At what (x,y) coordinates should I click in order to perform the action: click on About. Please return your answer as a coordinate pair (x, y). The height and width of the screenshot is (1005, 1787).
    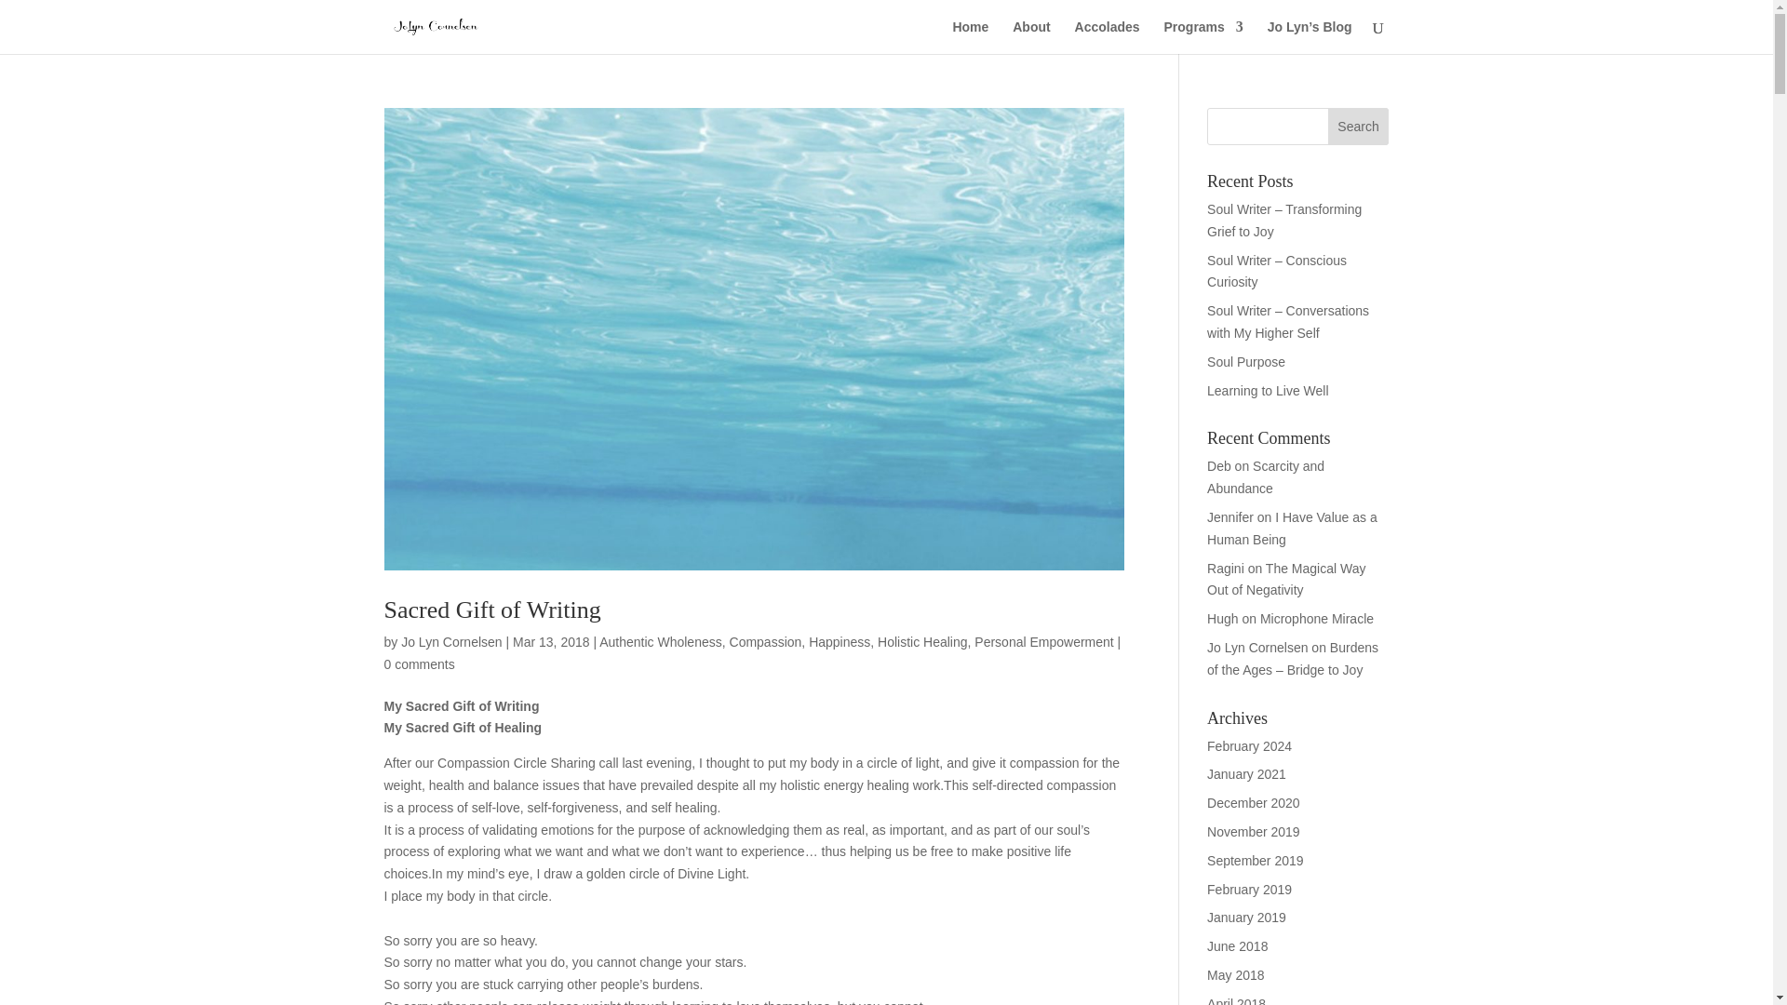
    Looking at the image, I should click on (1031, 37).